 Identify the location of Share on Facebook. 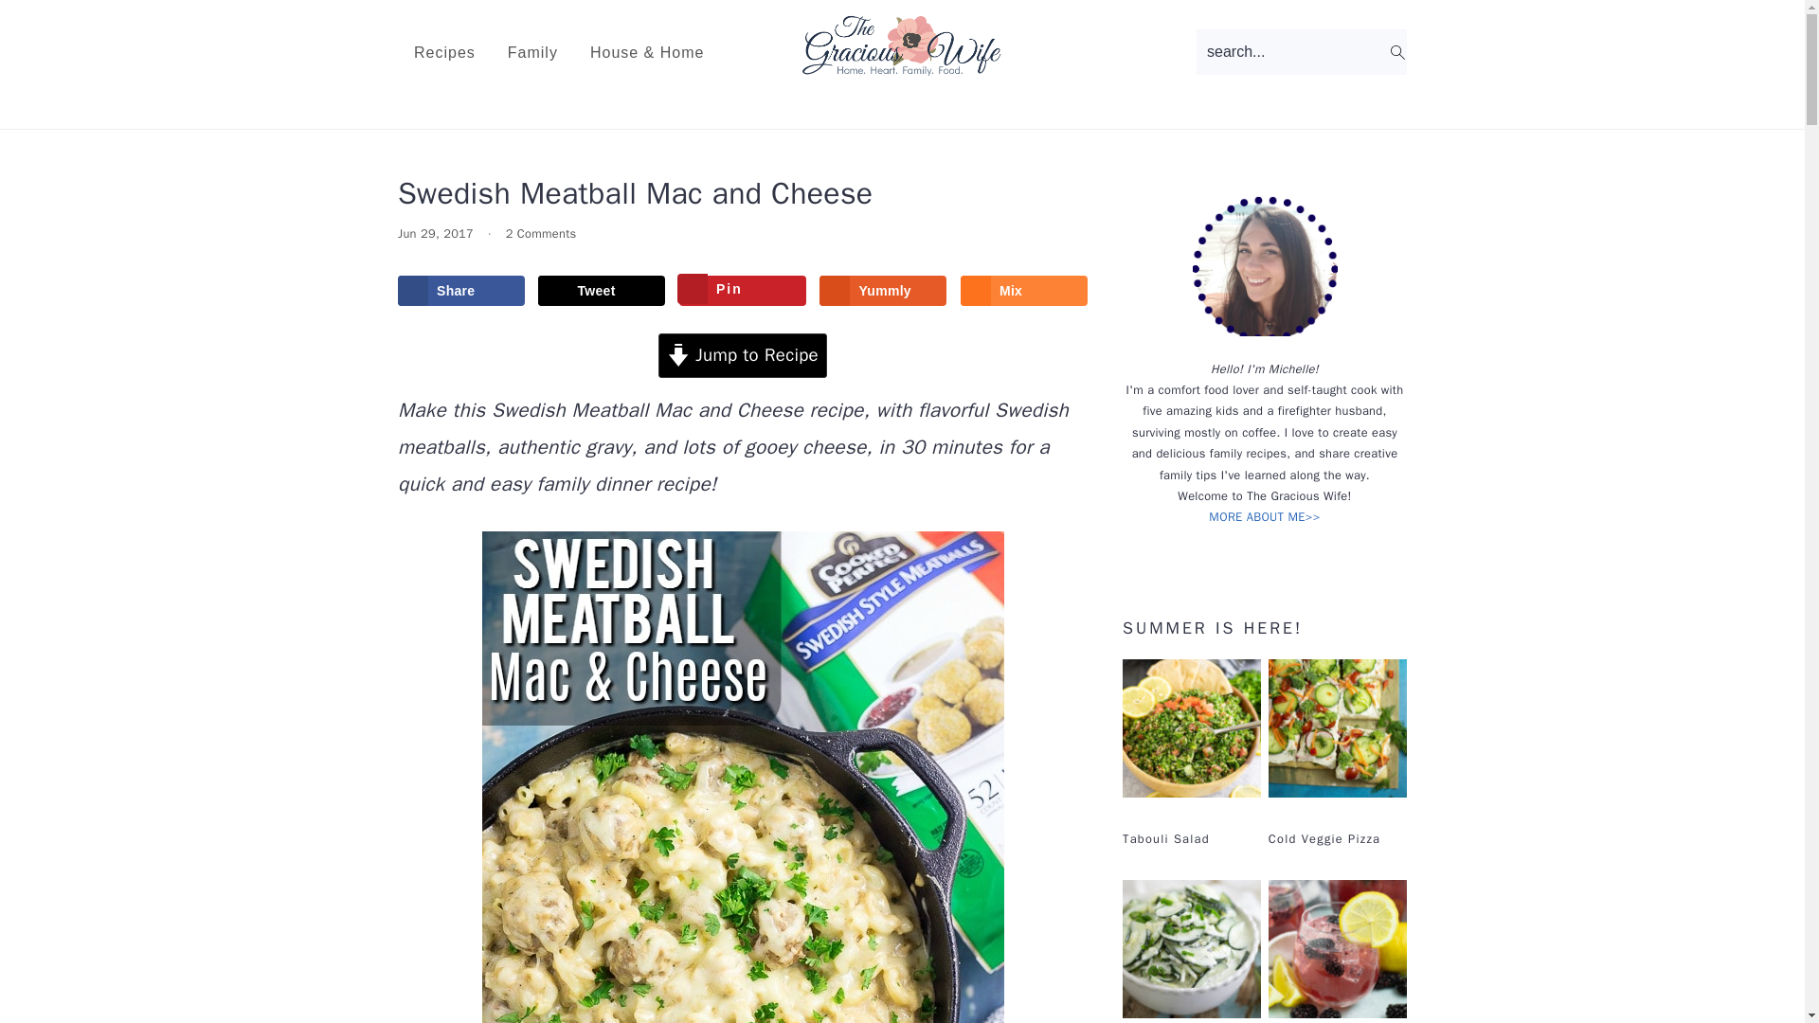
(461, 290).